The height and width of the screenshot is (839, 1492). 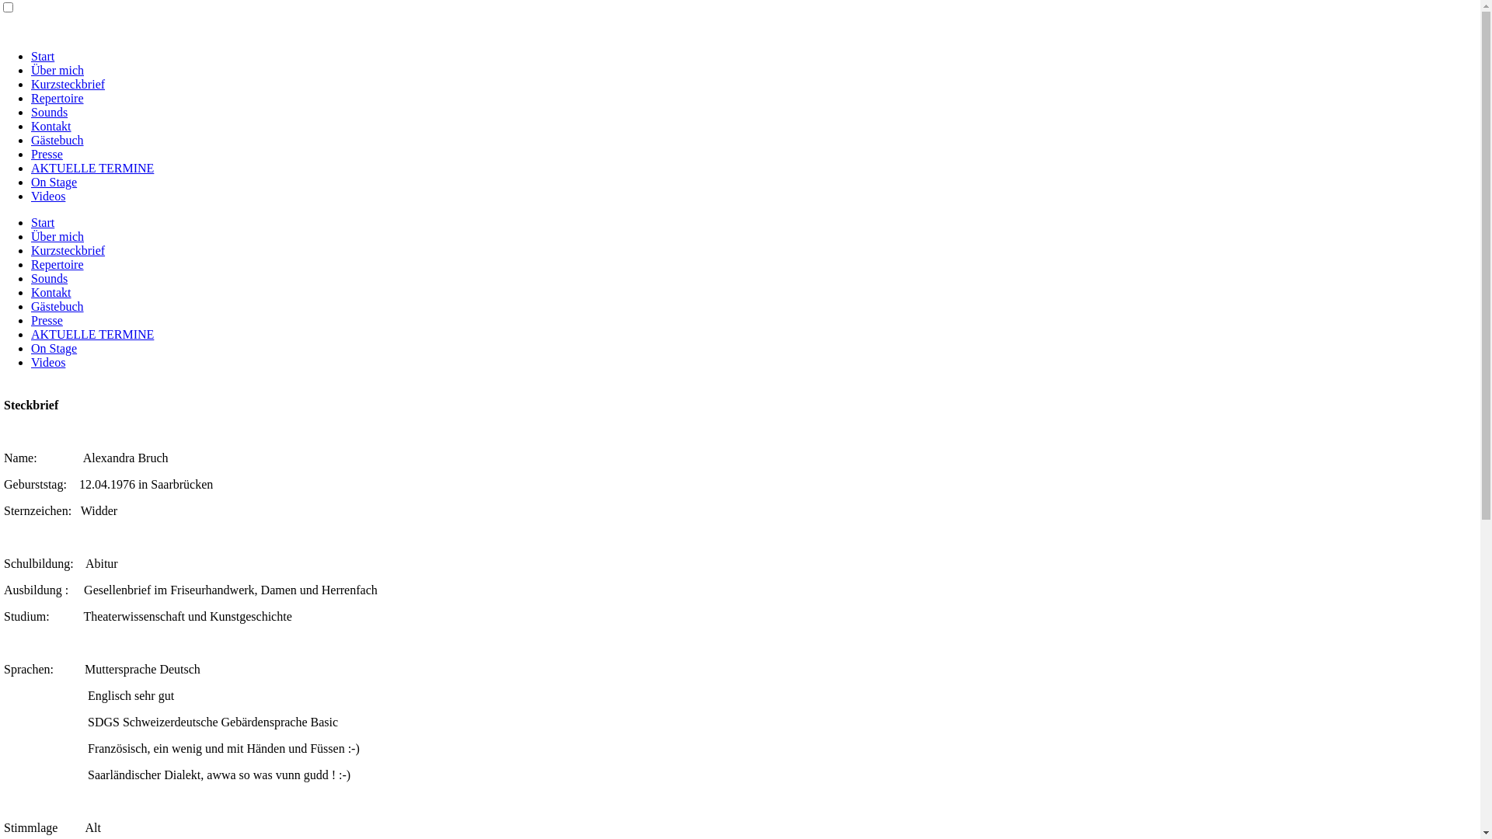 I want to click on On Stage, so click(x=54, y=348).